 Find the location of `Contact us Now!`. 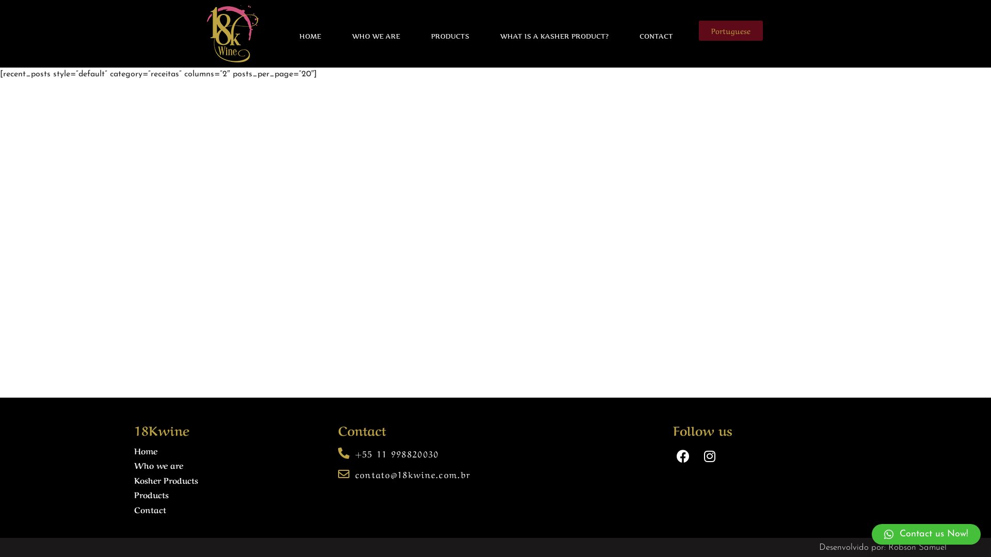

Contact us Now! is located at coordinates (926, 534).